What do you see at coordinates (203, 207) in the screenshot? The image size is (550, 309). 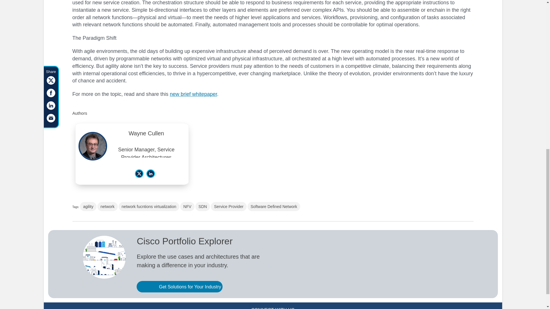 I see `SDN` at bounding box center [203, 207].